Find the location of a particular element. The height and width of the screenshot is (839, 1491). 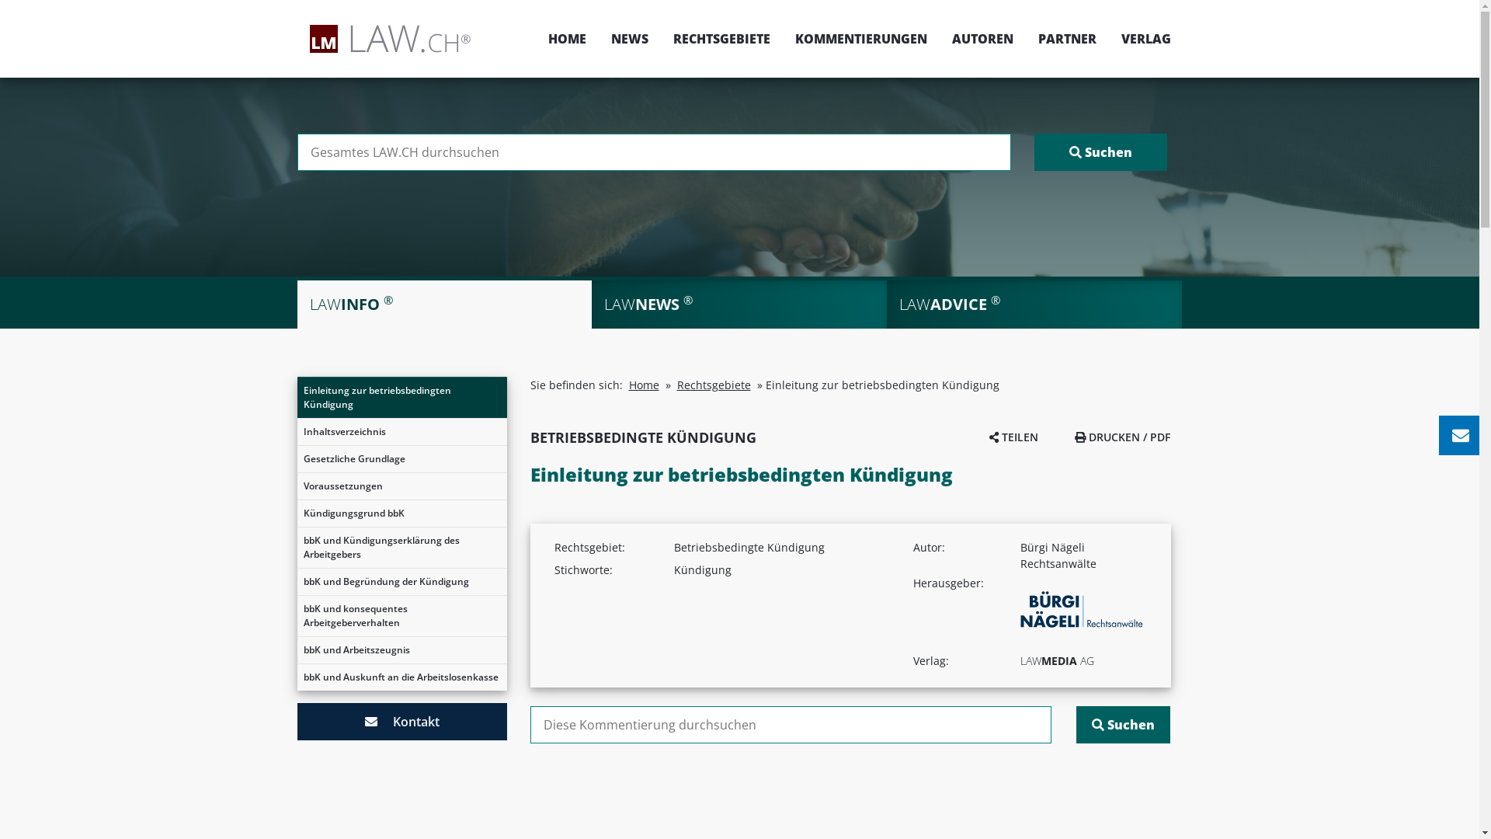

bbK und Auskunft an die Arbeitslosenkasse is located at coordinates (401, 677).